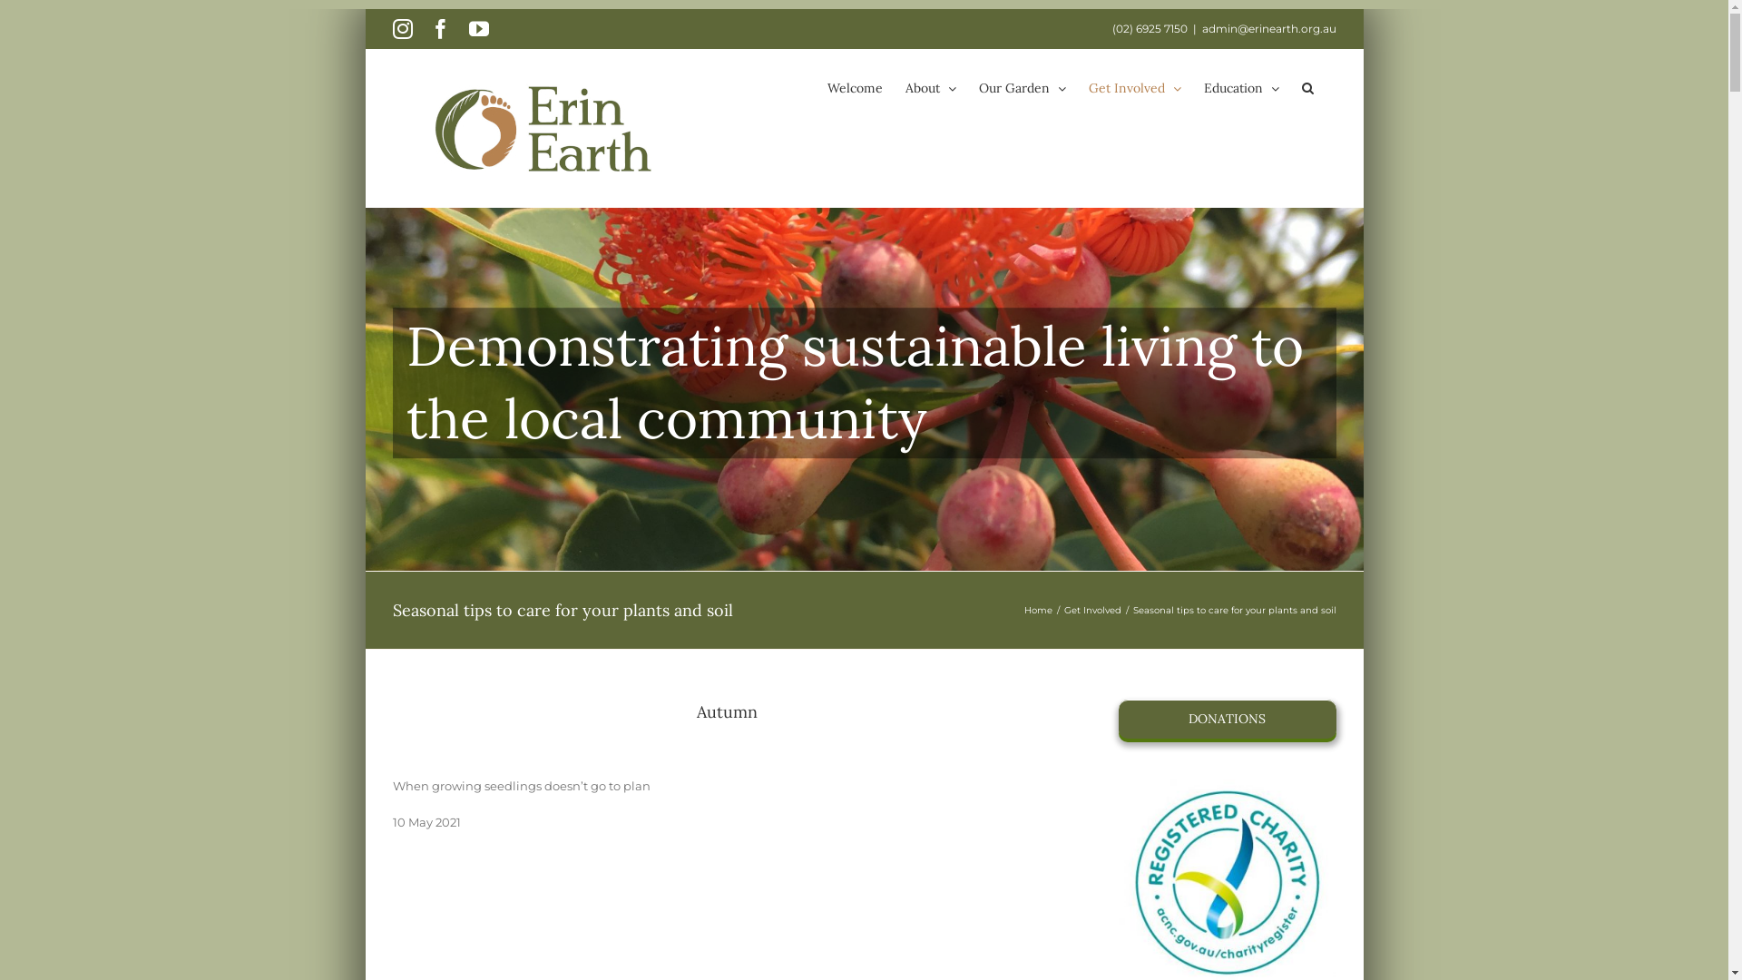  Describe the element at coordinates (1306, 88) in the screenshot. I see `Search` at that location.